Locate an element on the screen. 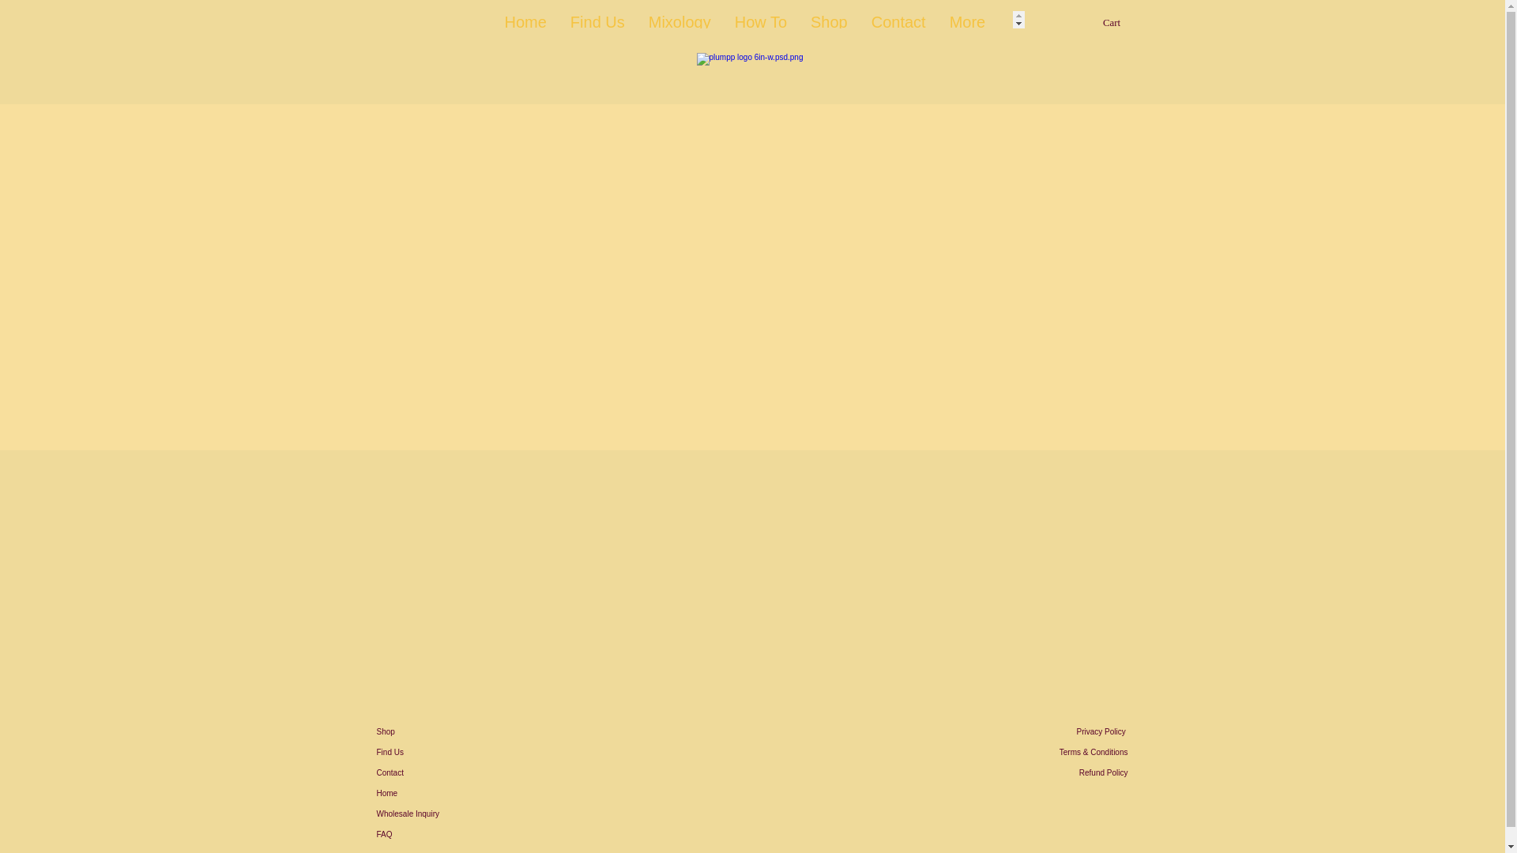  Shop is located at coordinates (830, 19).